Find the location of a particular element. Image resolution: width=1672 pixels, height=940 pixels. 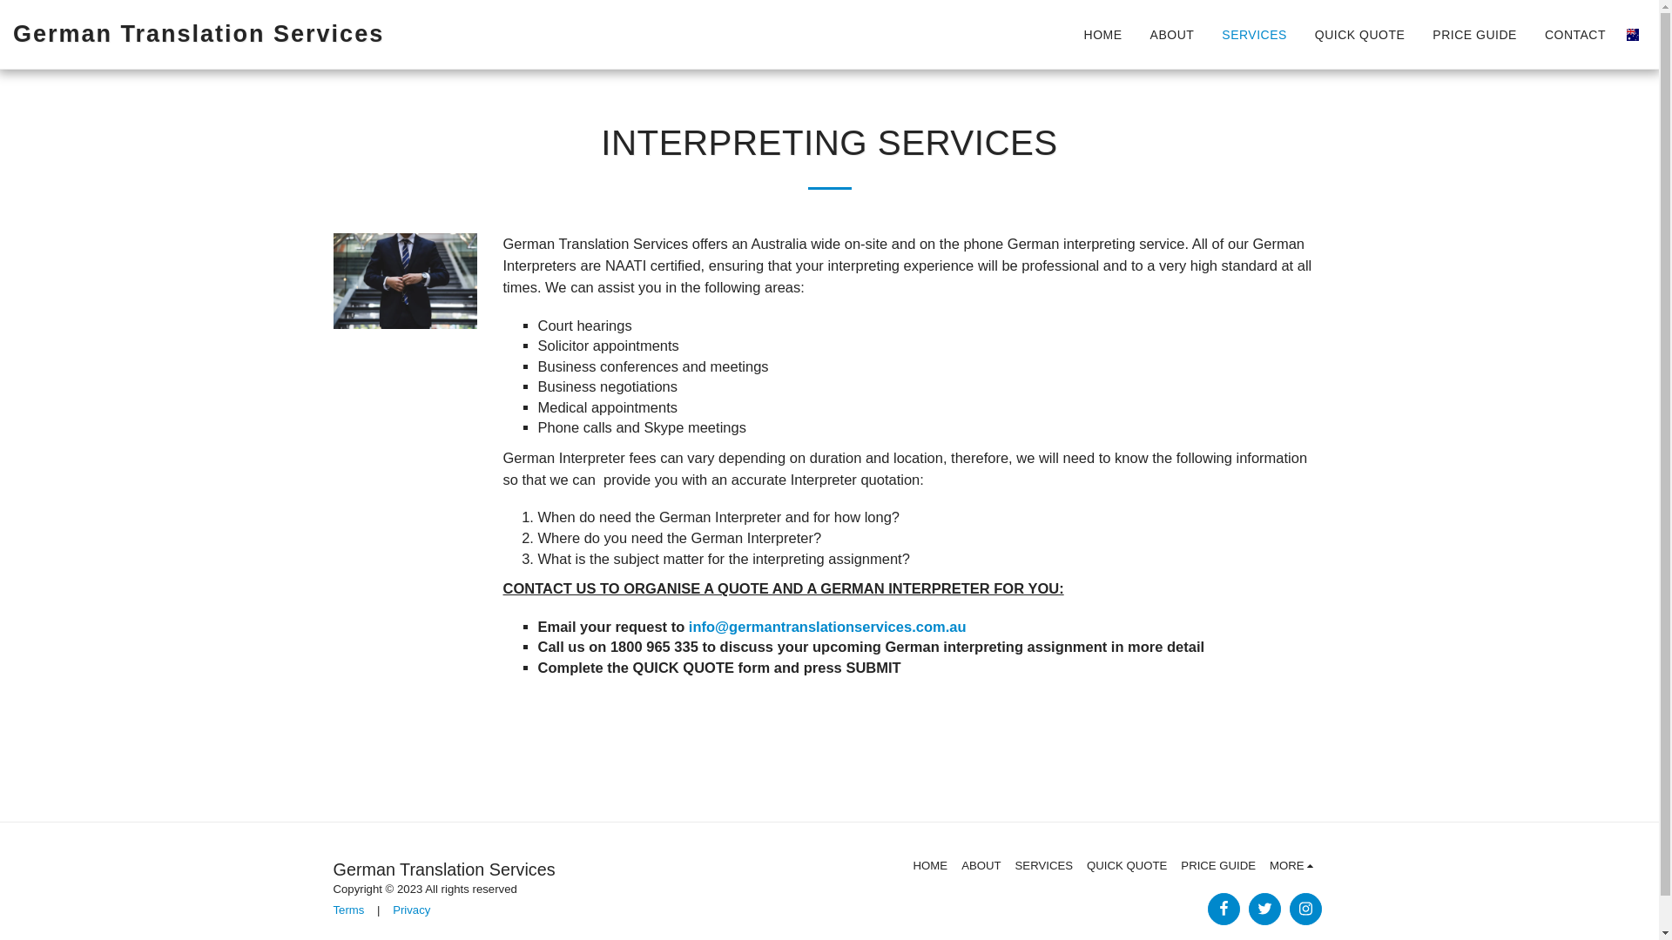

  is located at coordinates (1305, 909).